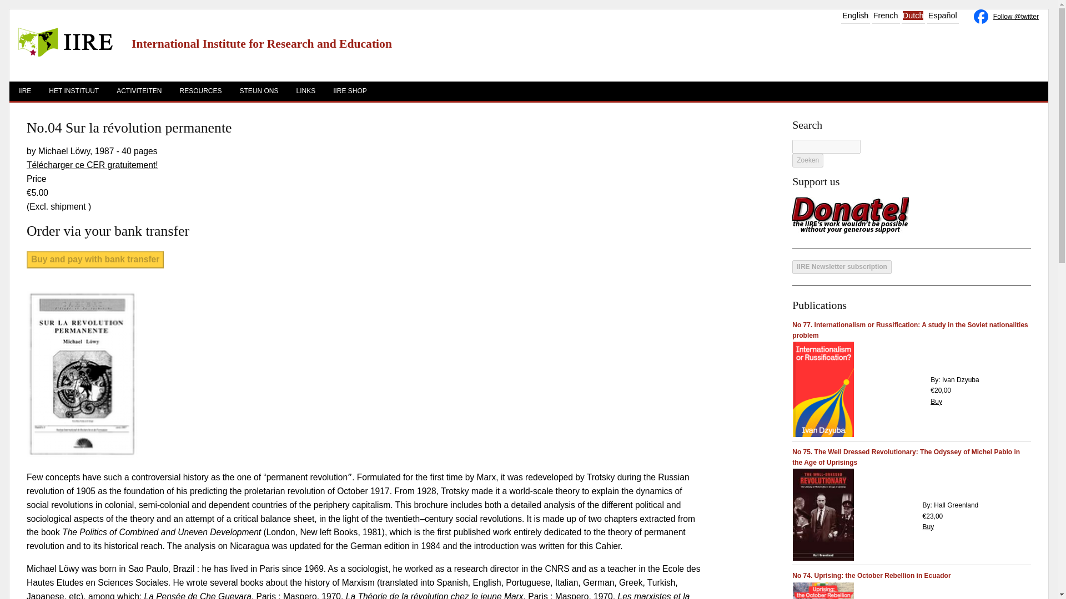 The image size is (1066, 599). Describe the element at coordinates (855, 16) in the screenshot. I see `English` at that location.